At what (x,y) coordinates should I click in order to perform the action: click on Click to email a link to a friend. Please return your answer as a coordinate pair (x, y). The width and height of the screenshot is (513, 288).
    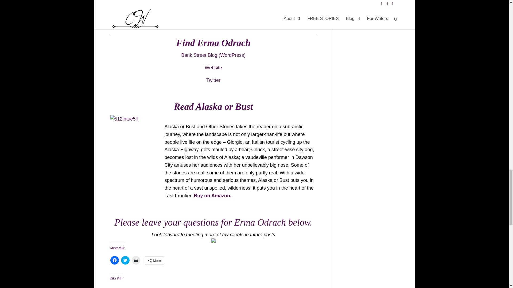
    Looking at the image, I should click on (136, 260).